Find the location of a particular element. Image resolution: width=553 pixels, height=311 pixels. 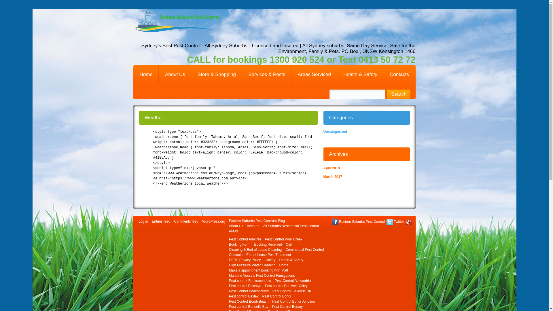

Areas is located at coordinates (233, 231).